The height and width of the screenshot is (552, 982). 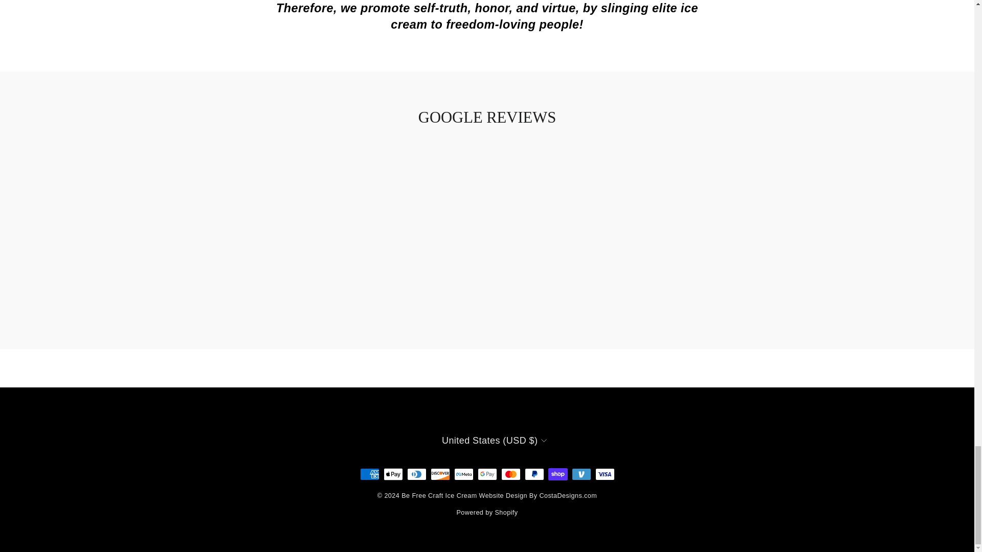 I want to click on American Express, so click(x=369, y=474).